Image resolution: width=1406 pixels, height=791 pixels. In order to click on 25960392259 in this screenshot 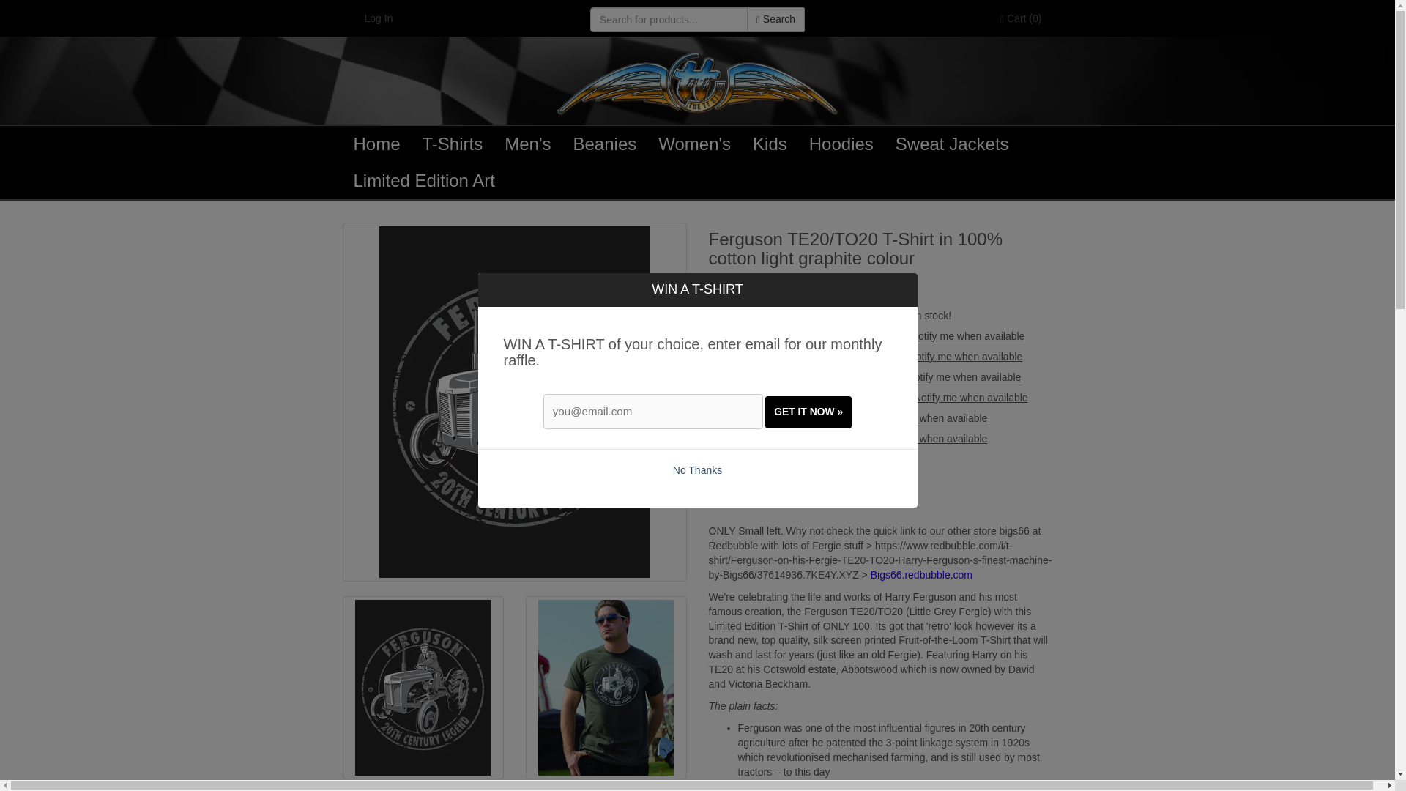, I will do `click(713, 395)`.